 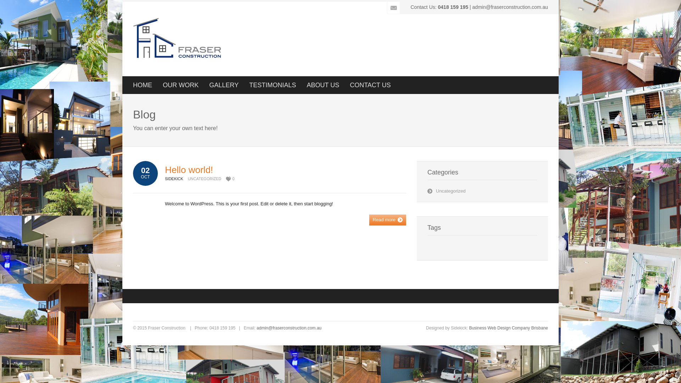 What do you see at coordinates (224, 85) in the screenshot?
I see `GALLERY` at bounding box center [224, 85].